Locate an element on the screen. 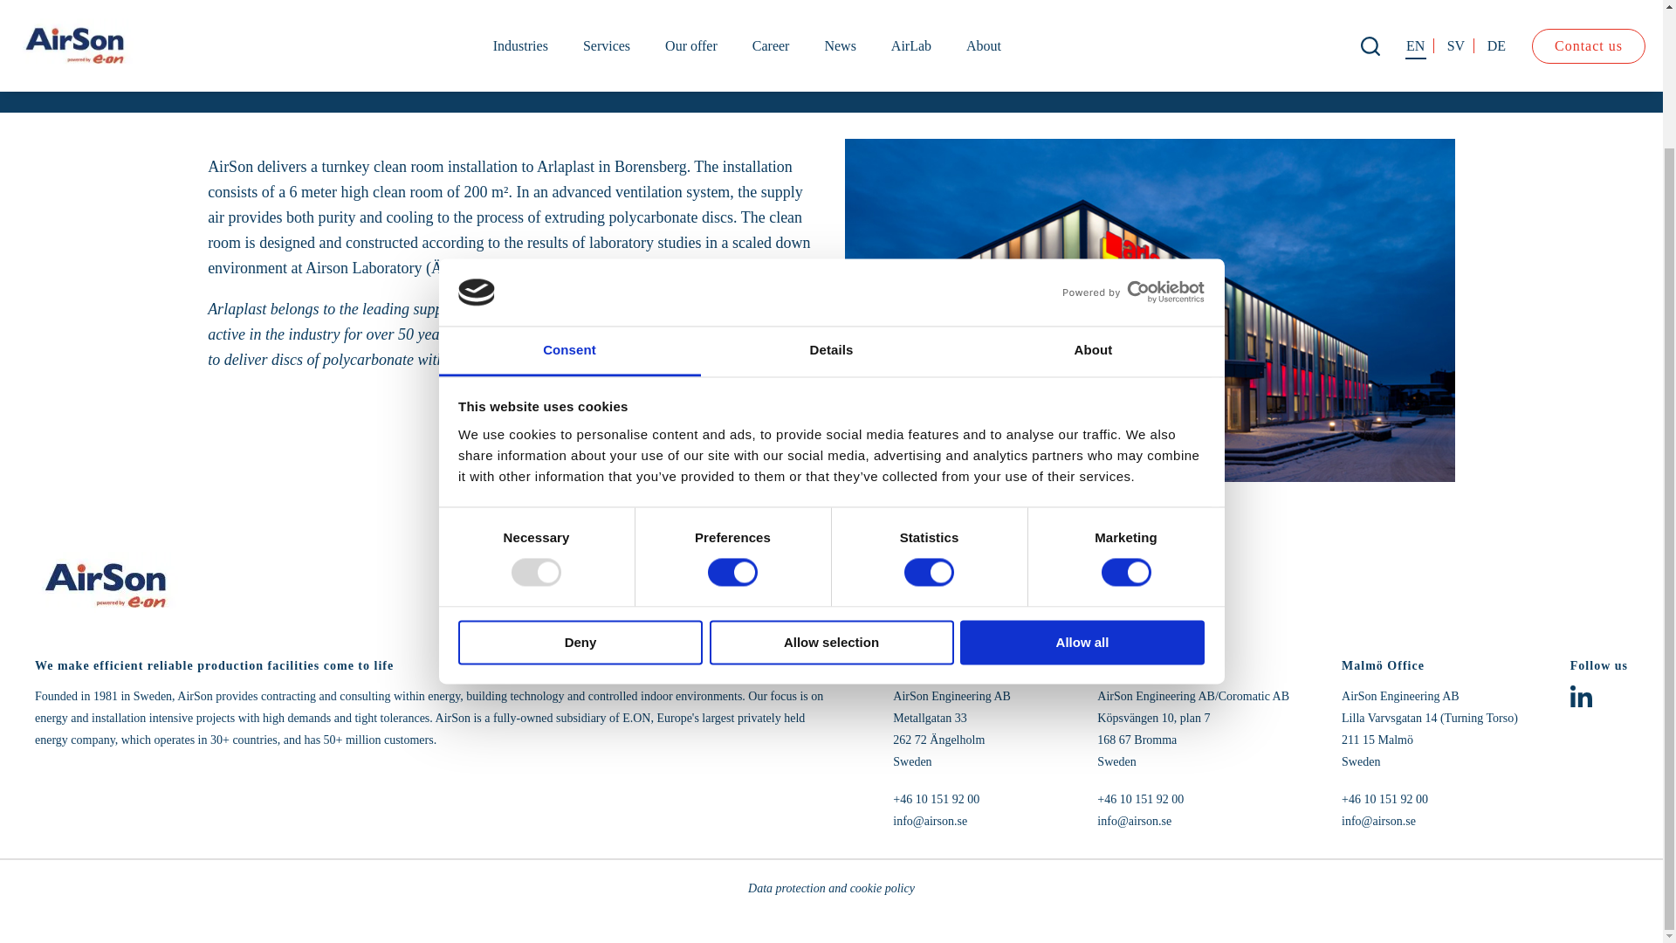  Details is located at coordinates (831, 188).